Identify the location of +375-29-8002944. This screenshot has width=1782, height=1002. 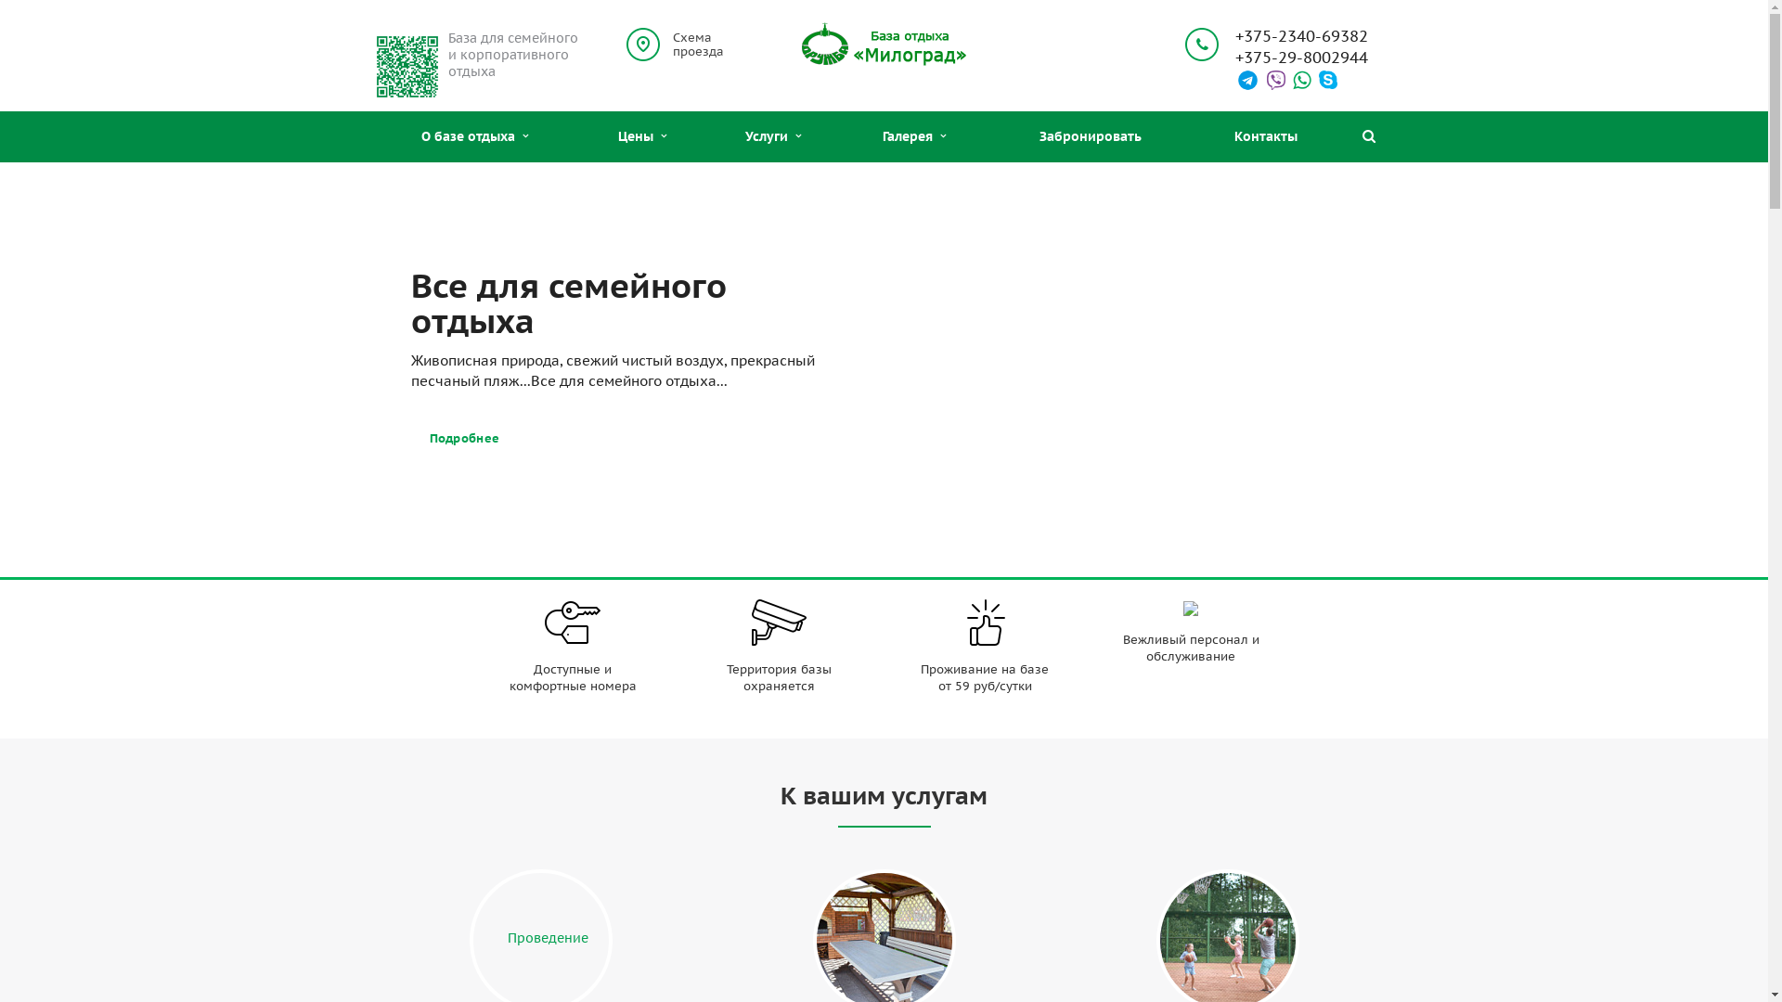
(1301, 58).